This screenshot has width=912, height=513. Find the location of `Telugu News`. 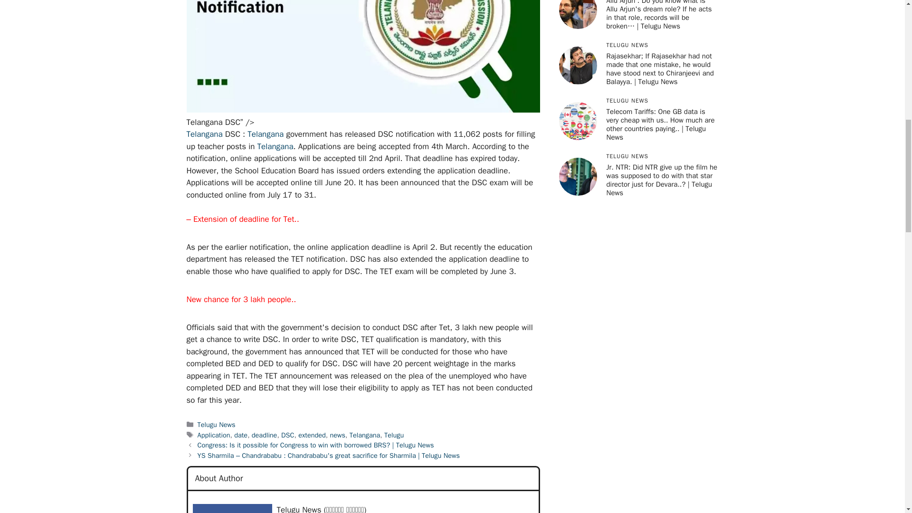

Telugu News is located at coordinates (217, 424).